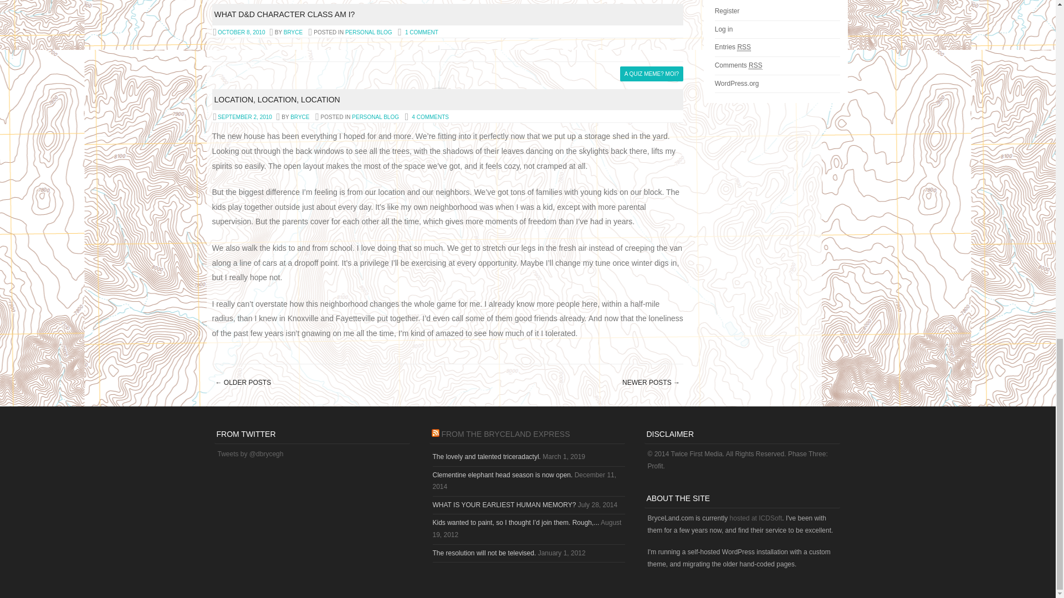  I want to click on OCTOBER 8, 2010, so click(241, 32).